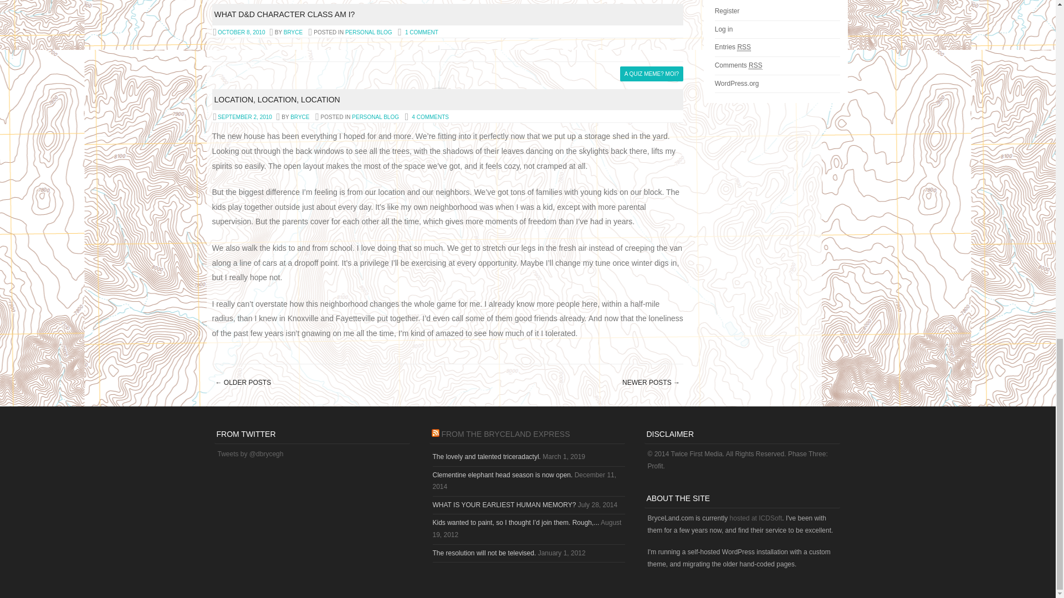  I want to click on OCTOBER 8, 2010, so click(241, 32).